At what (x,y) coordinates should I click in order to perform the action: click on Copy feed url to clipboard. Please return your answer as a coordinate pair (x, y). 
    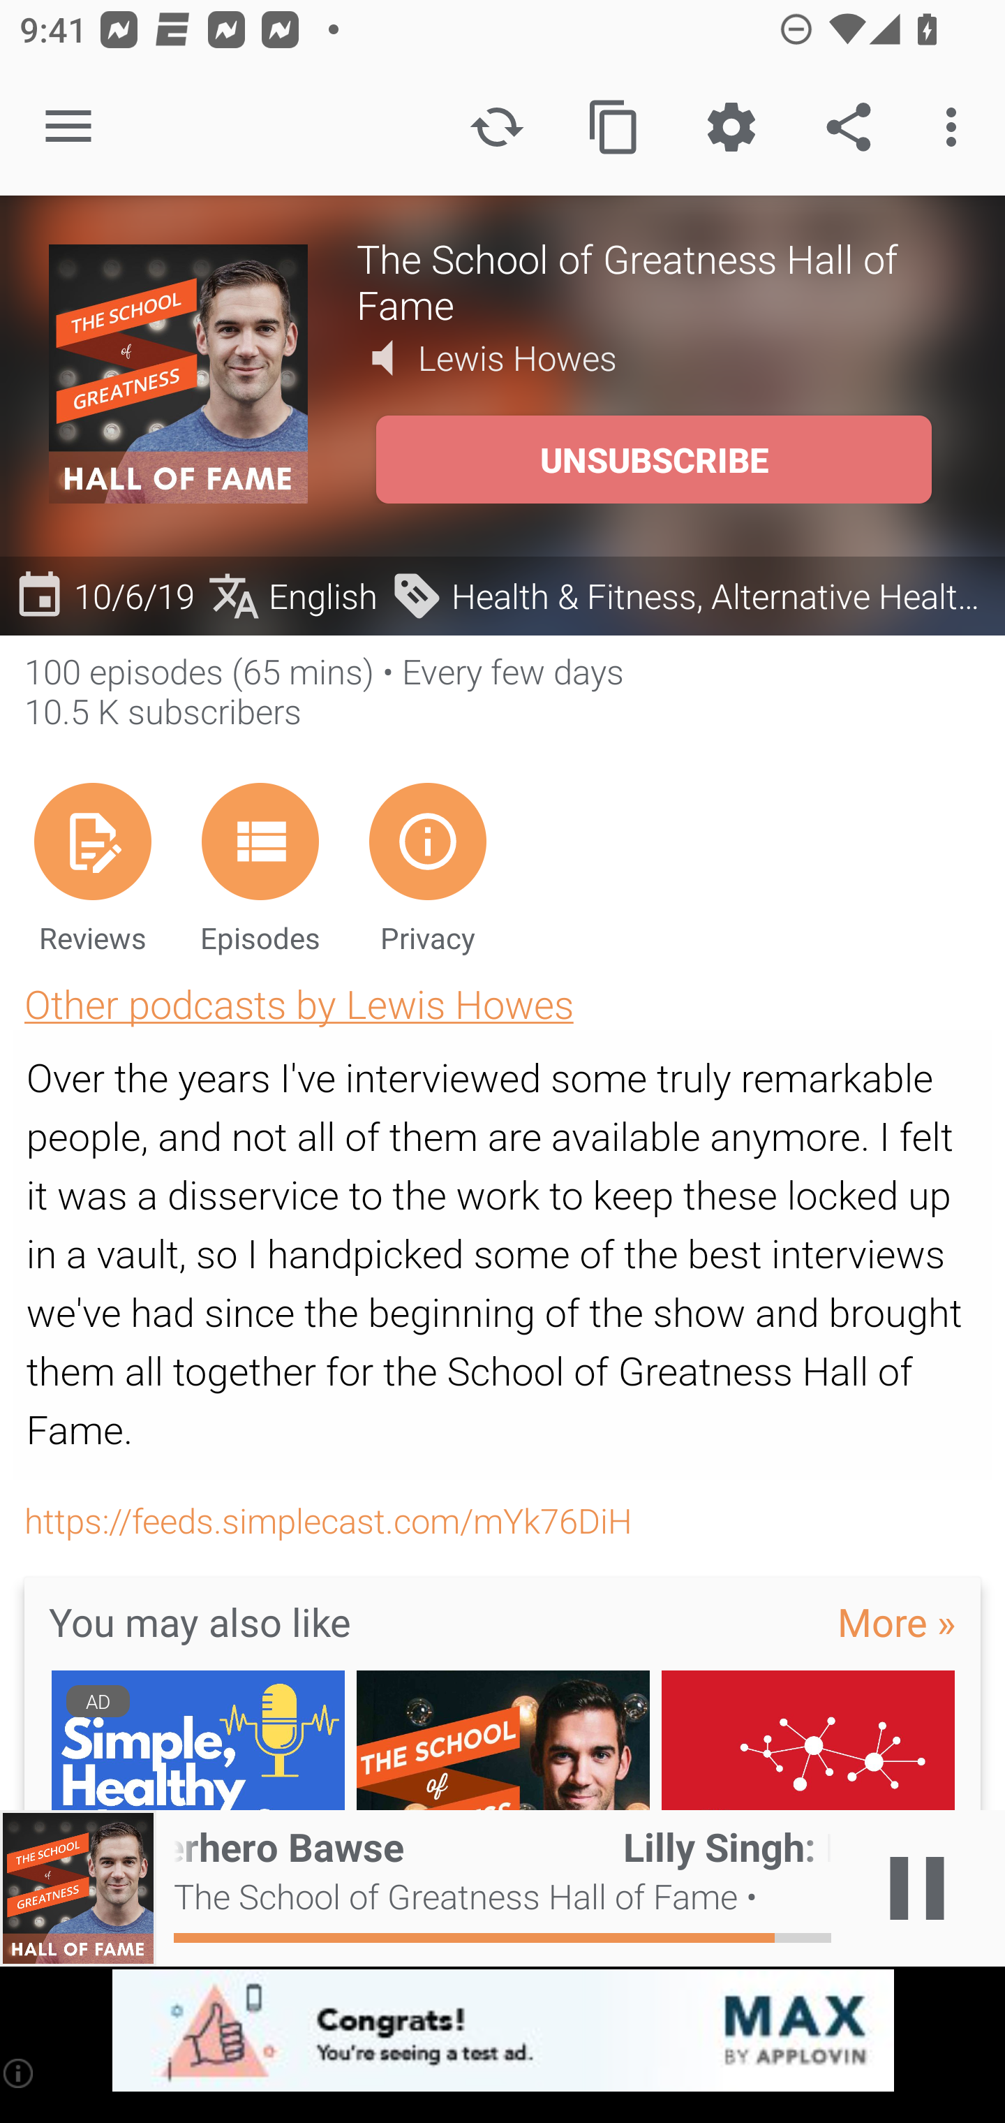
    Looking at the image, I should click on (614, 127).